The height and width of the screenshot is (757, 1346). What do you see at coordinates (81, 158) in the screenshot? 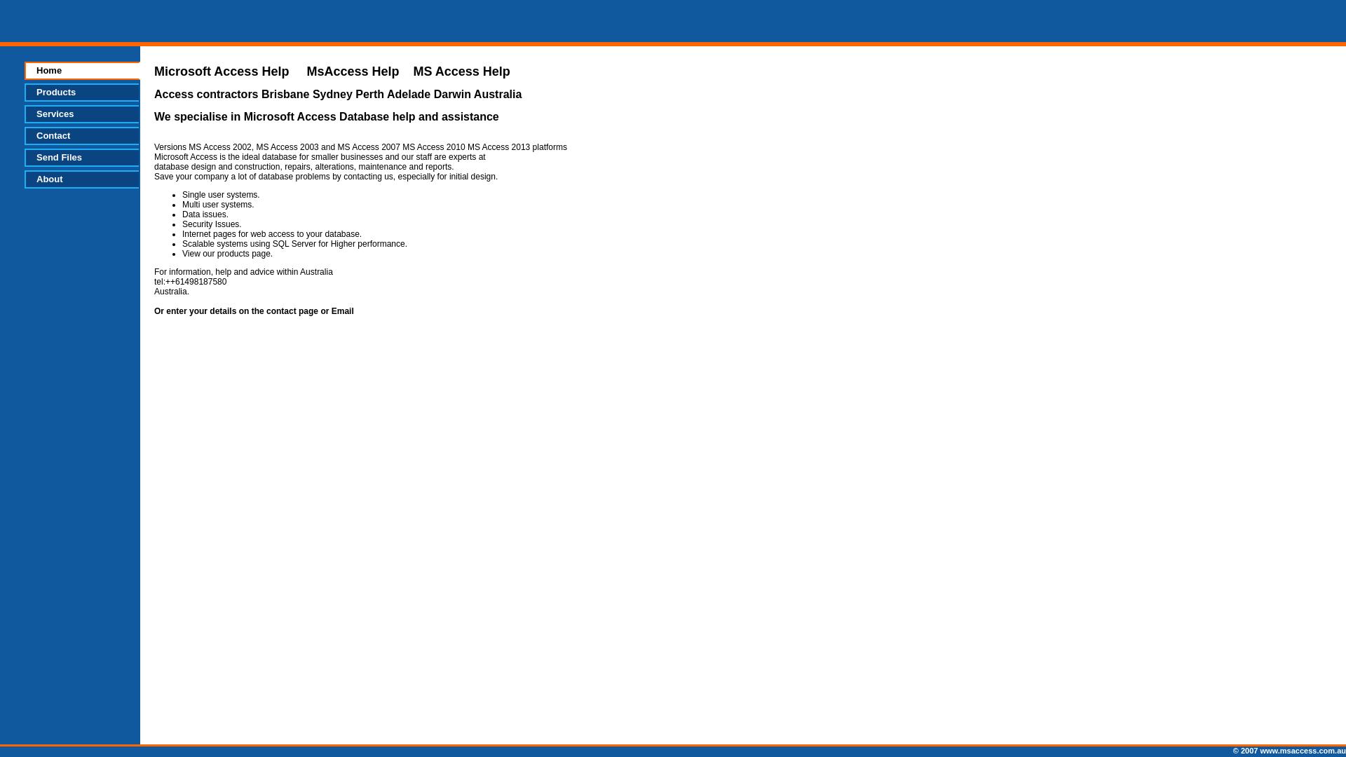
I see `Send Files` at bounding box center [81, 158].